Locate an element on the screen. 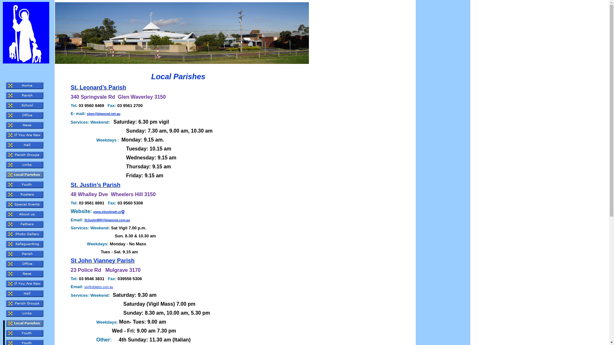 This screenshot has height=345, width=614. Office is located at coordinates (27, 264).